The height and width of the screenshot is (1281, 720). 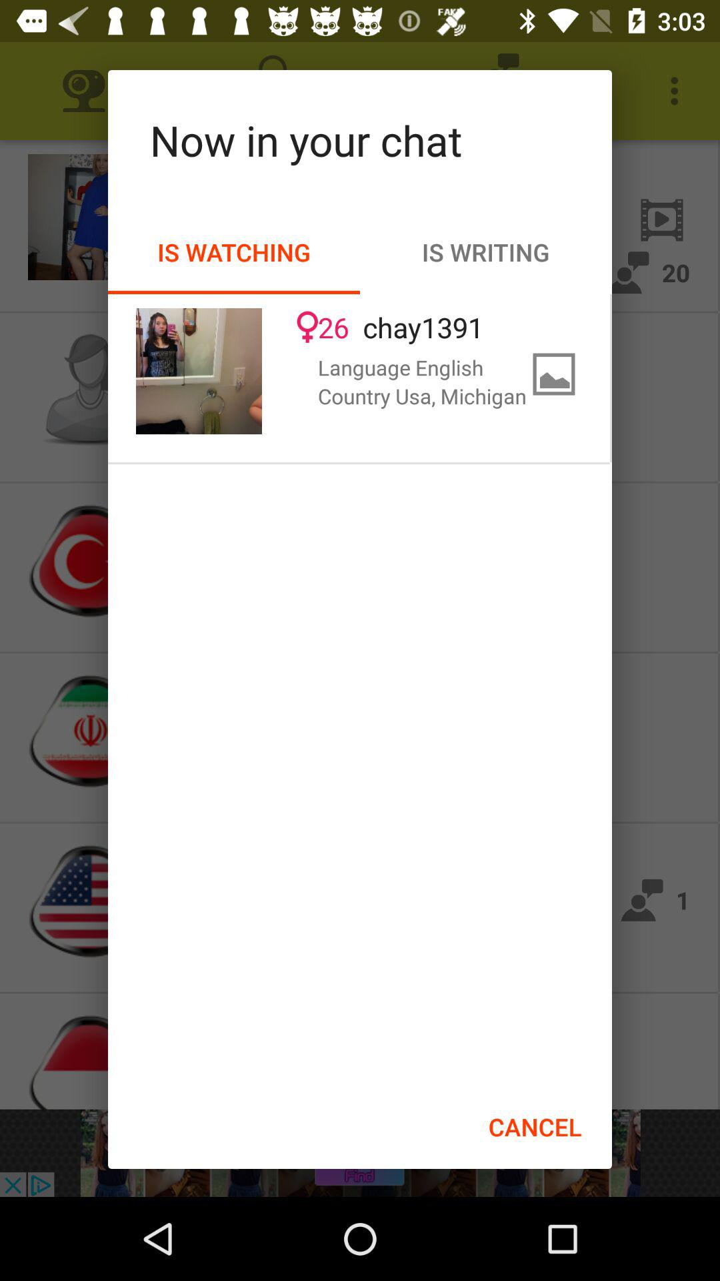 I want to click on click the icon at the bottom right corner, so click(x=535, y=1127).